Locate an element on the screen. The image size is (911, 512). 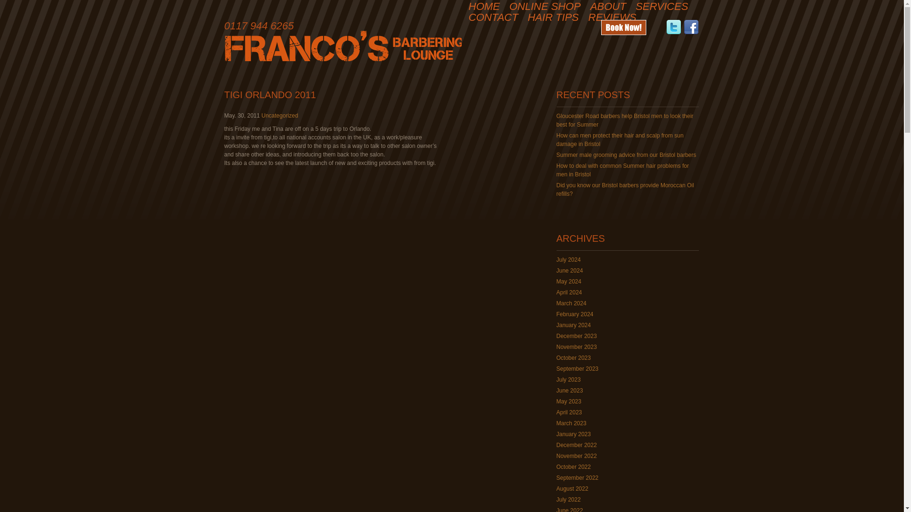
December 2023 is located at coordinates (576, 336).